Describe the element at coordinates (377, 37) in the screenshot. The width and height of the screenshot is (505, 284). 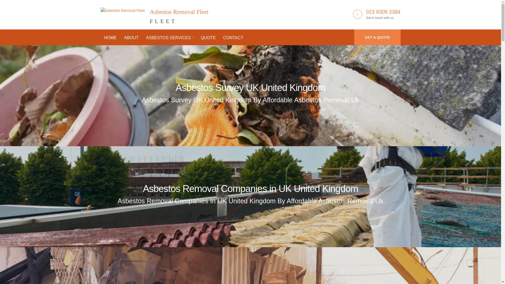
I see `QUOTE` at that location.